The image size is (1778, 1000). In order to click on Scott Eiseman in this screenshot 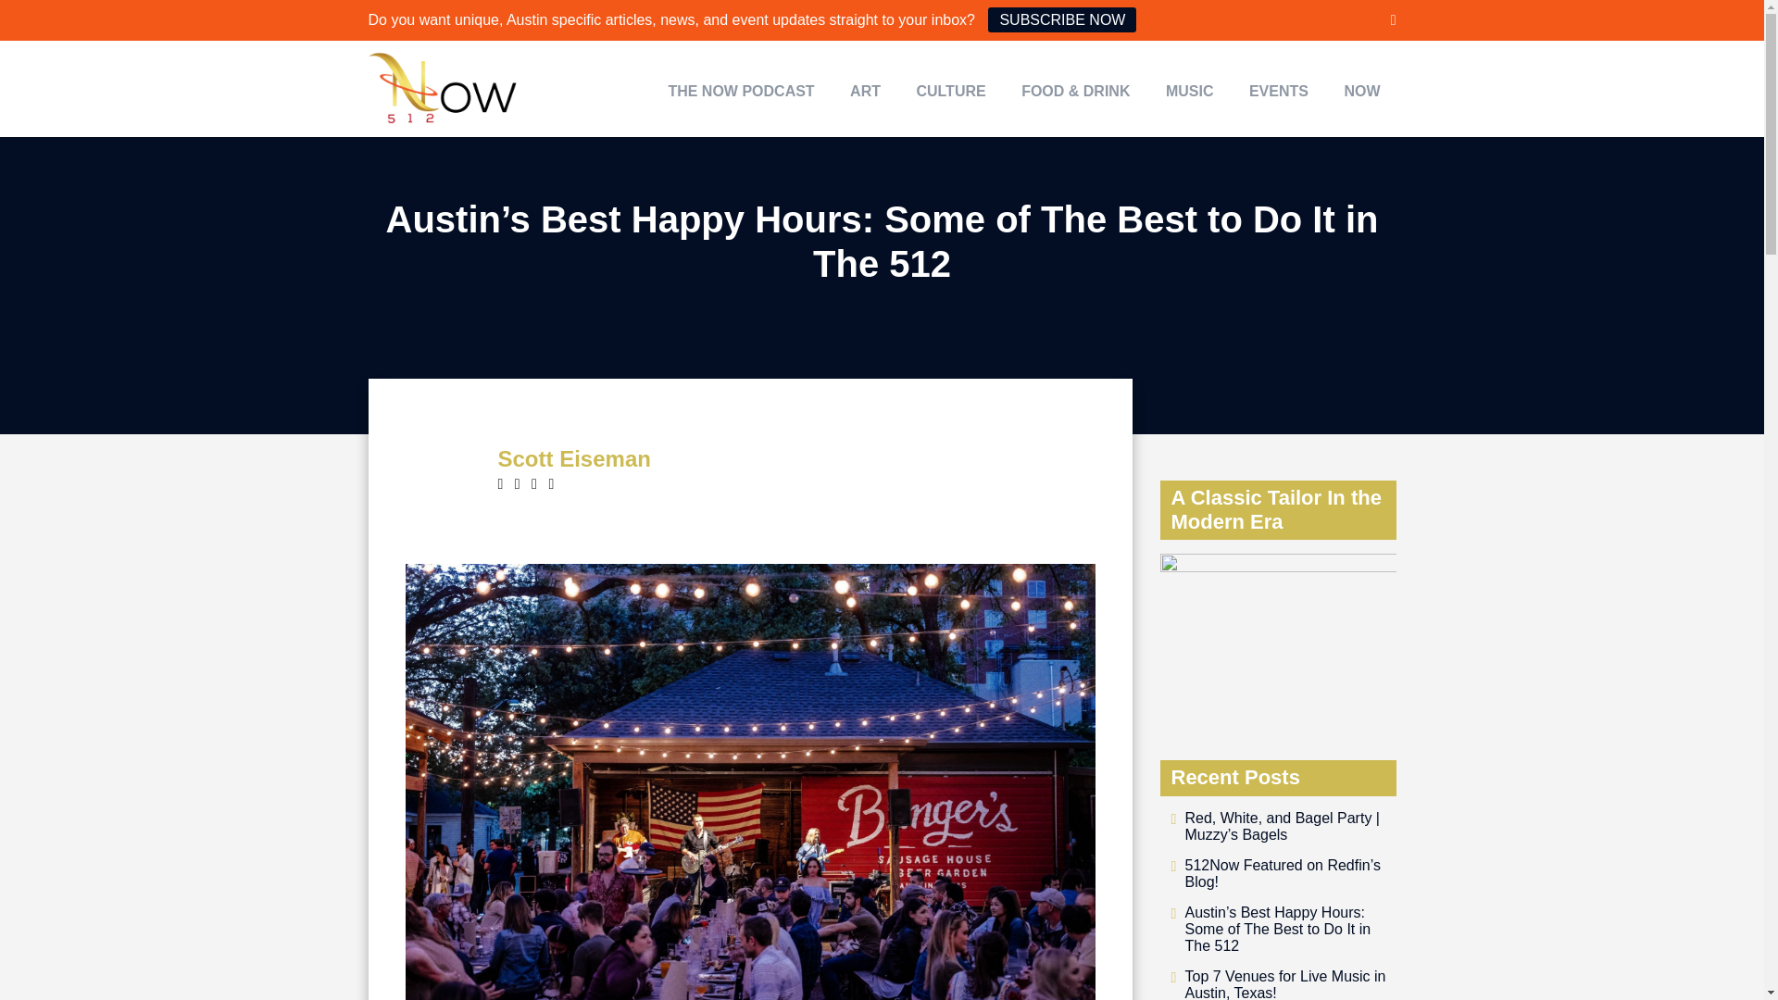, I will do `click(574, 457)`.